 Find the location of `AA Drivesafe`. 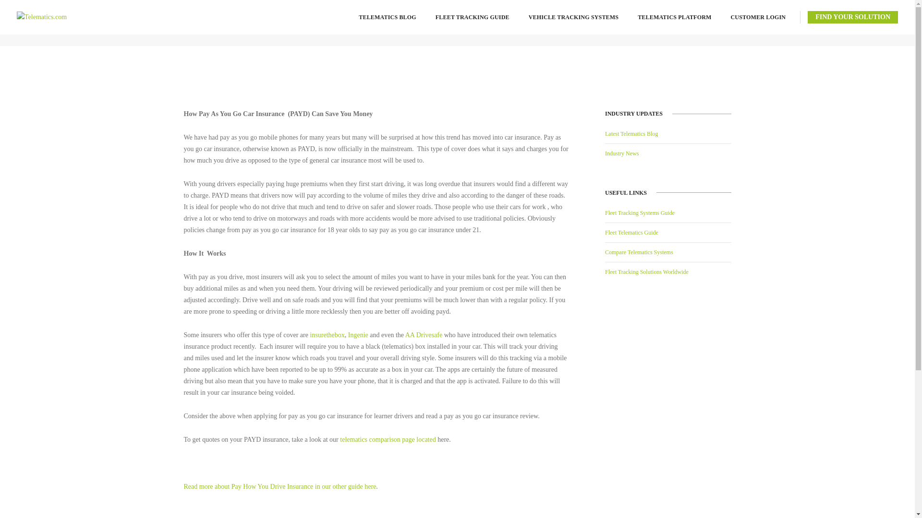

AA Drivesafe is located at coordinates (424, 335).